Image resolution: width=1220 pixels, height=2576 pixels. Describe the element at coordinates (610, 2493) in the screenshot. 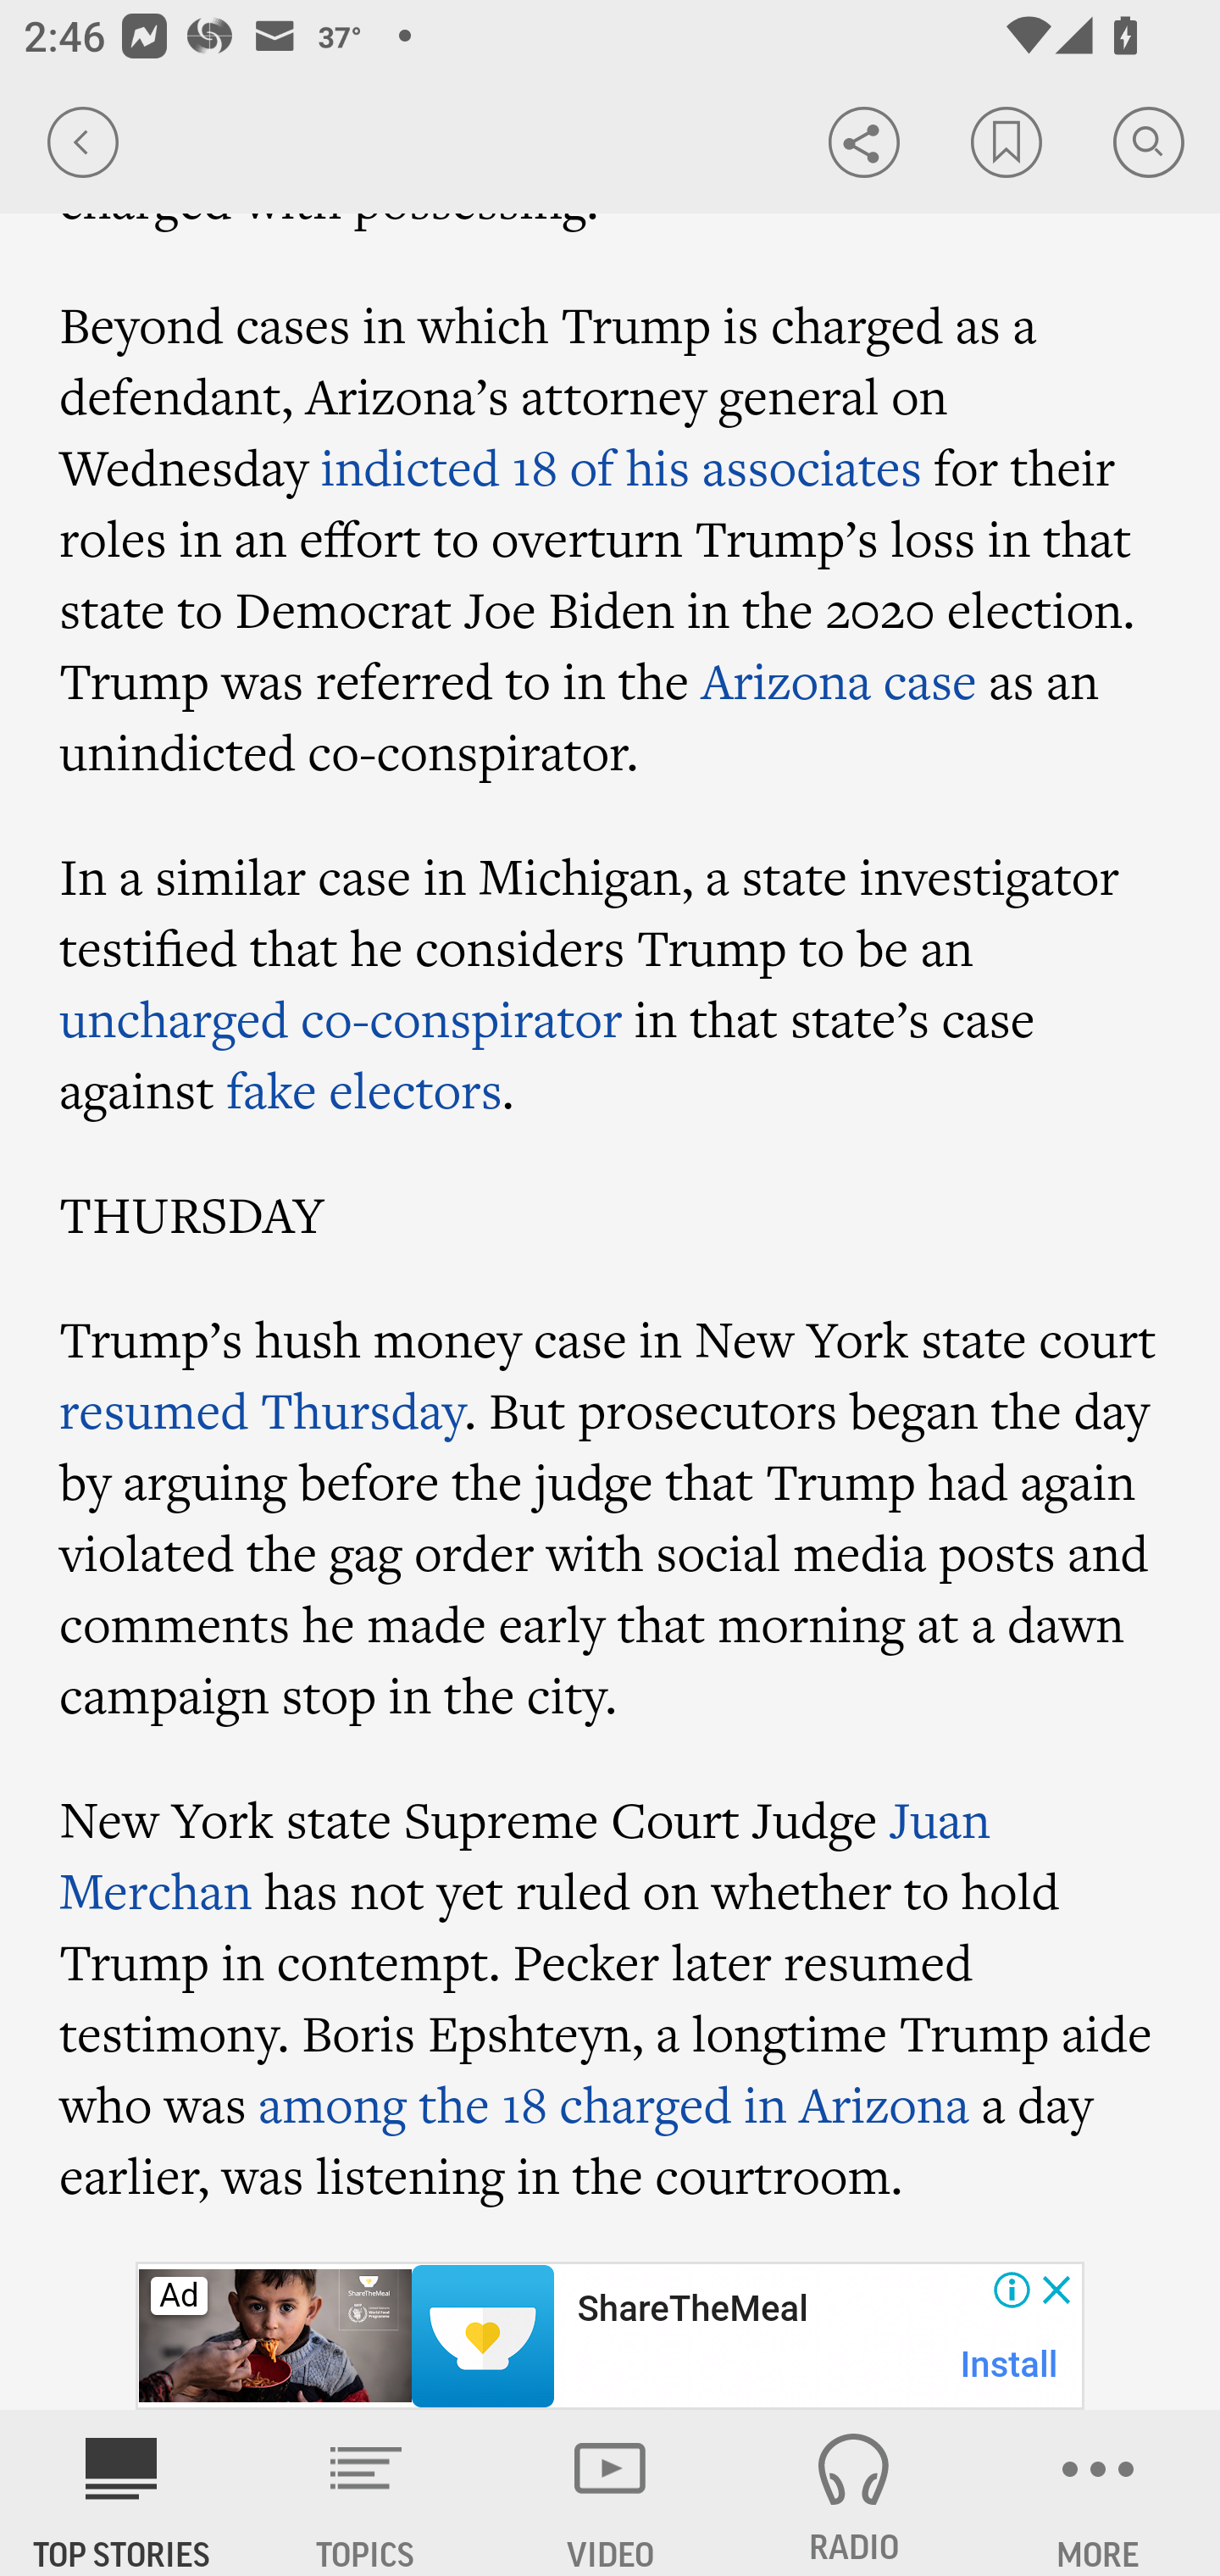

I see `VIDEO` at that location.